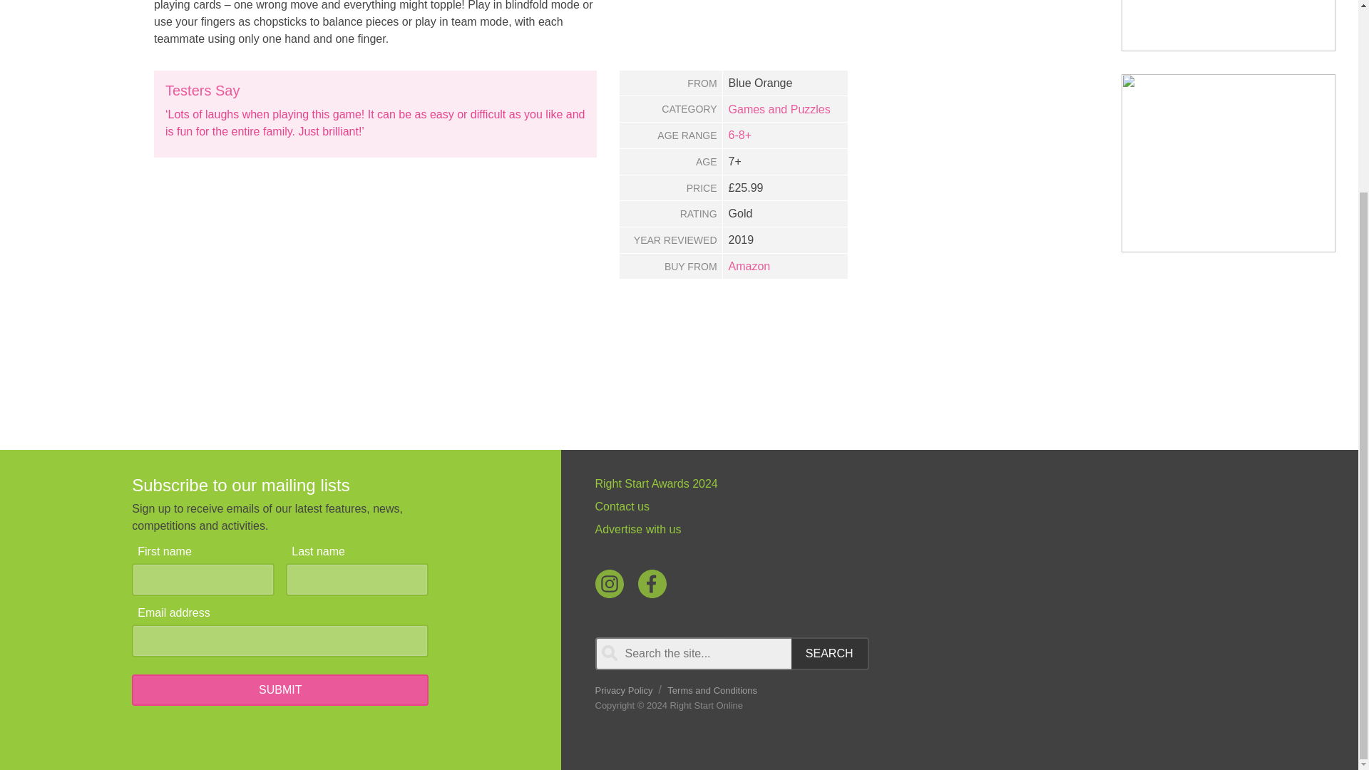  Describe the element at coordinates (749, 267) in the screenshot. I see `Amazon` at that location.